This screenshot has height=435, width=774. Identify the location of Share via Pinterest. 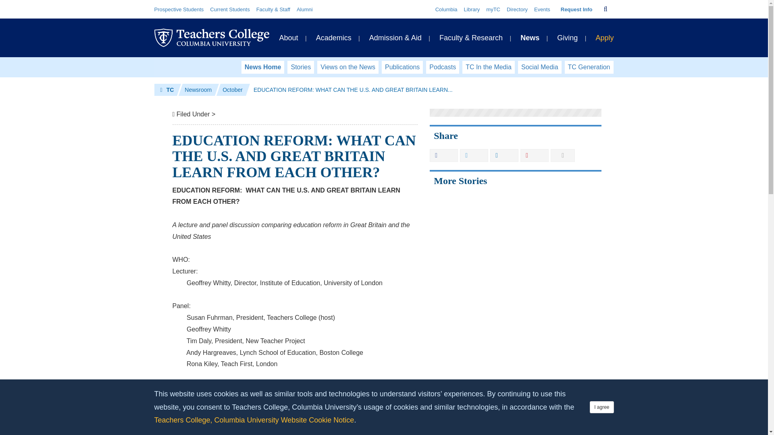
(535, 155).